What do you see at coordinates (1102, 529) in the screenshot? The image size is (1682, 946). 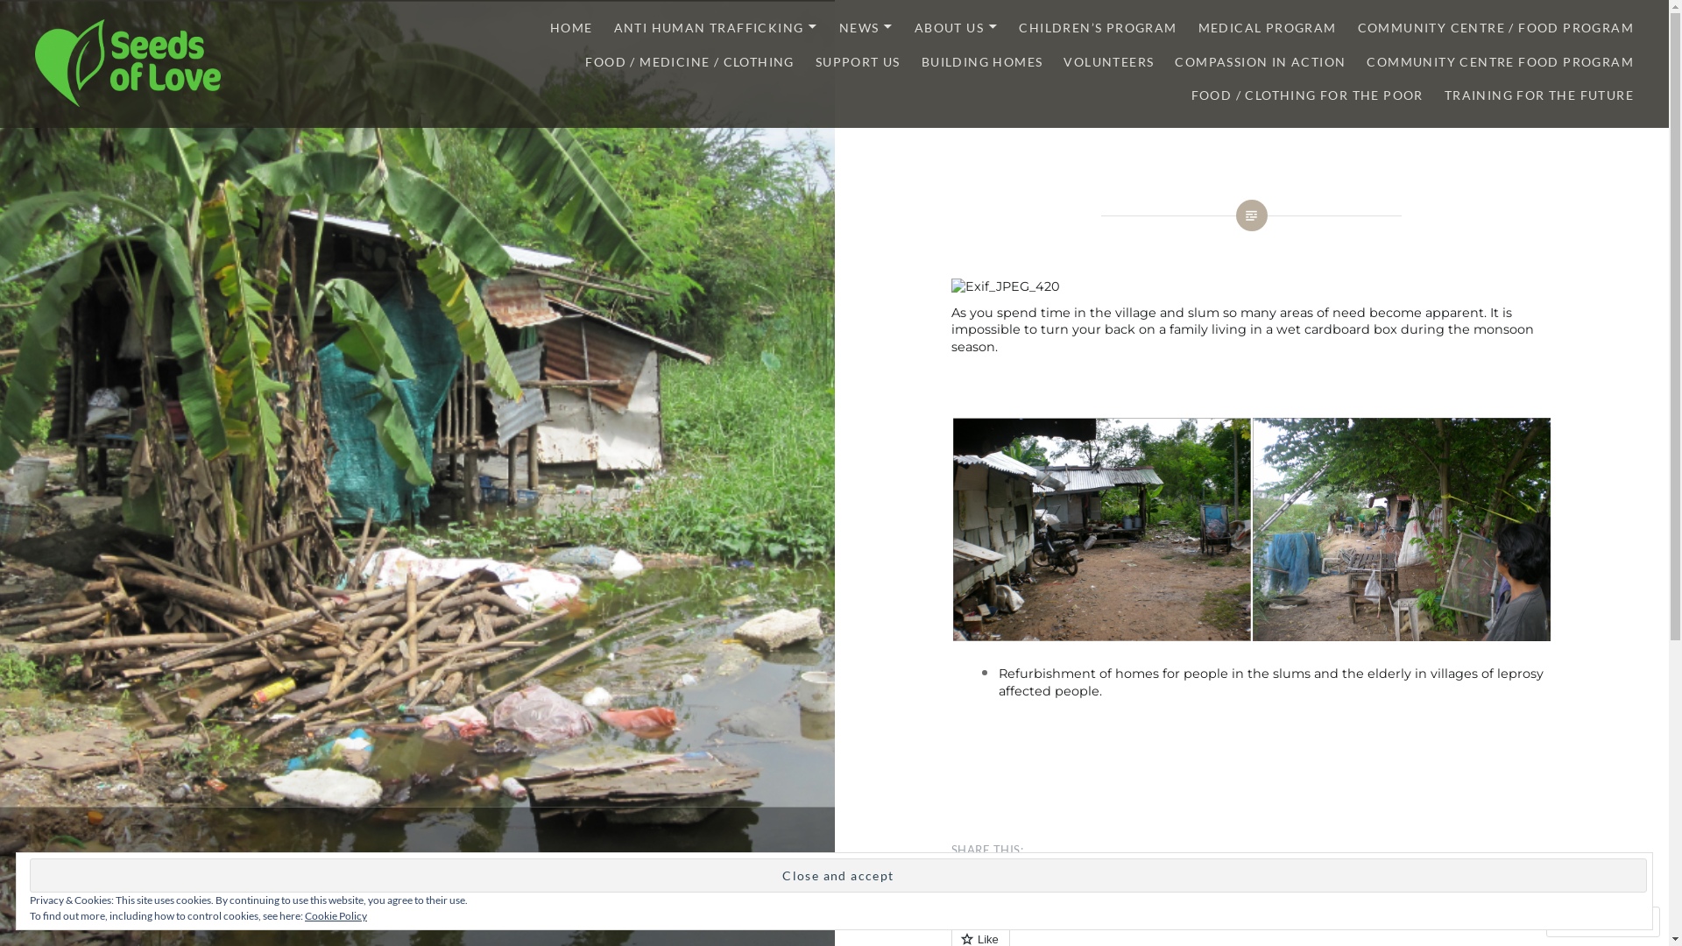 I see `Schermafbeelding 2018-08-27 om 10.52.15` at bounding box center [1102, 529].